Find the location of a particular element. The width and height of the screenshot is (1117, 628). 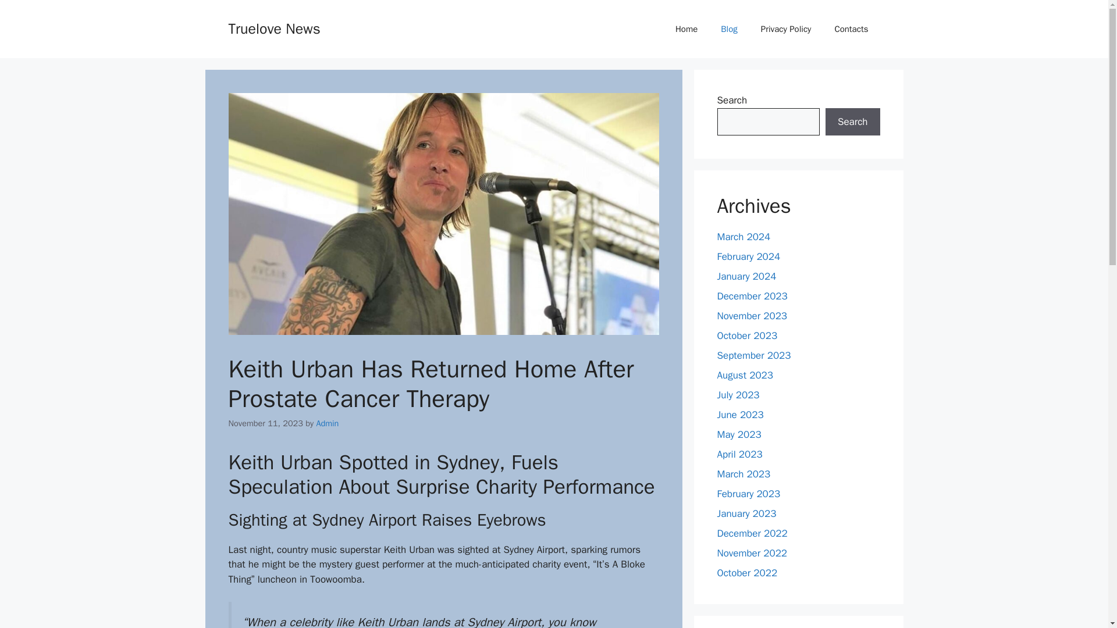

November 2023 is located at coordinates (752, 316).